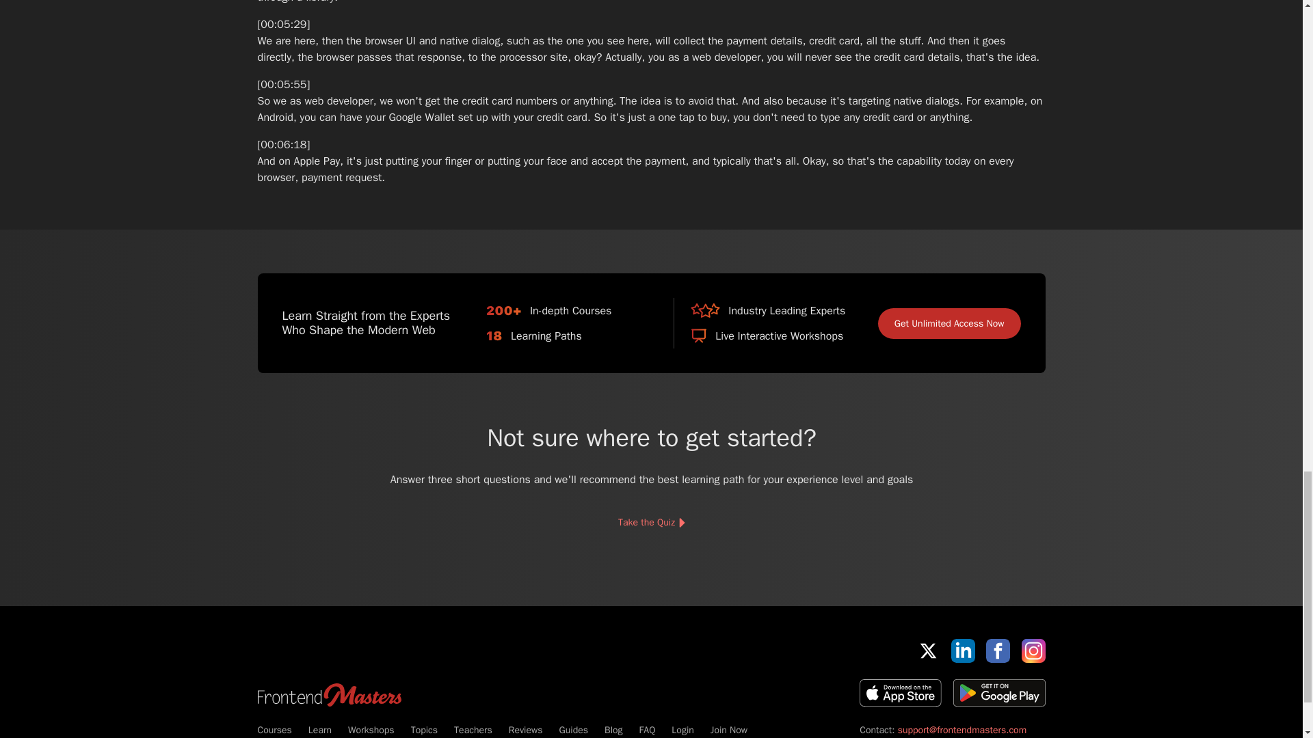  What do you see at coordinates (274, 730) in the screenshot?
I see `Courses` at bounding box center [274, 730].